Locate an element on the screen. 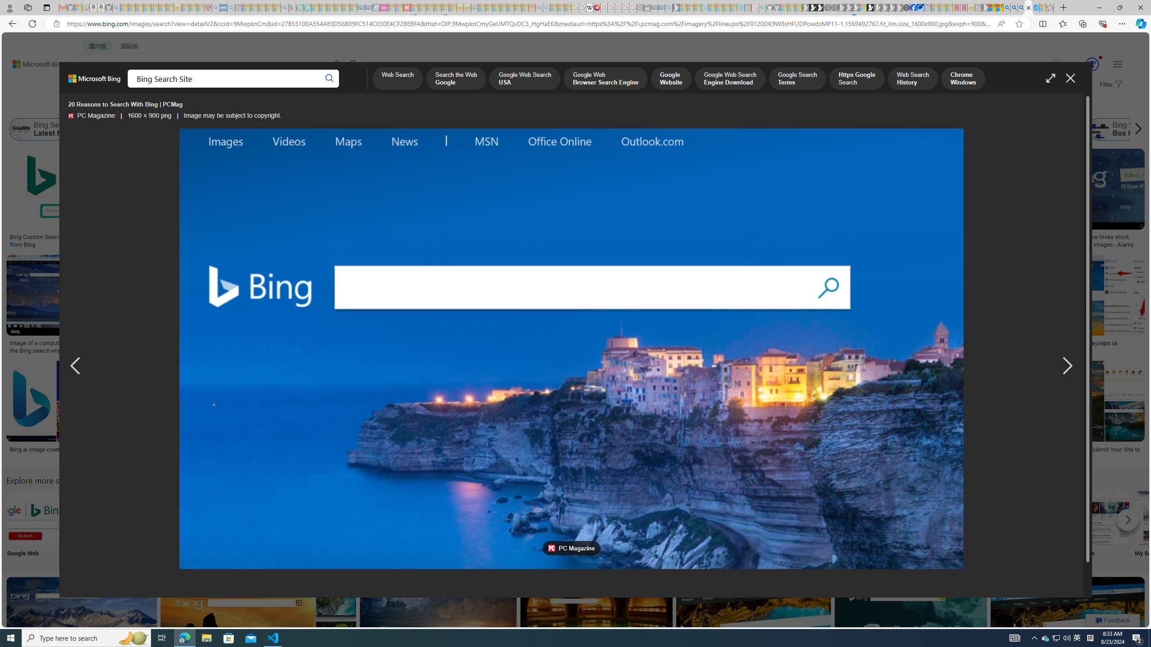  BingSave is located at coordinates (291, 412).